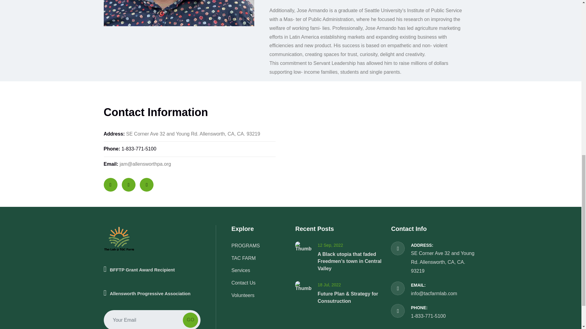 The width and height of the screenshot is (586, 329). Describe the element at coordinates (245, 246) in the screenshot. I see `PROGRAMS` at that location.